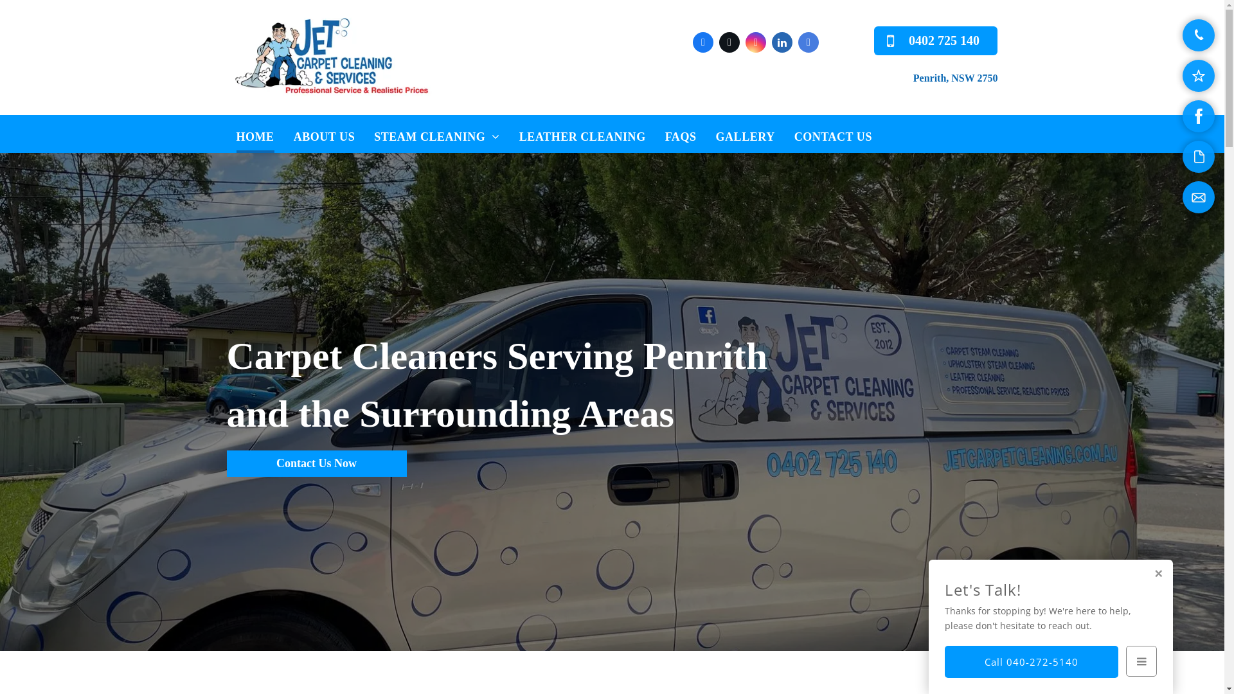 This screenshot has height=694, width=1234. What do you see at coordinates (332, 58) in the screenshot?
I see `Jet Carpet Cleaning and Services` at bounding box center [332, 58].